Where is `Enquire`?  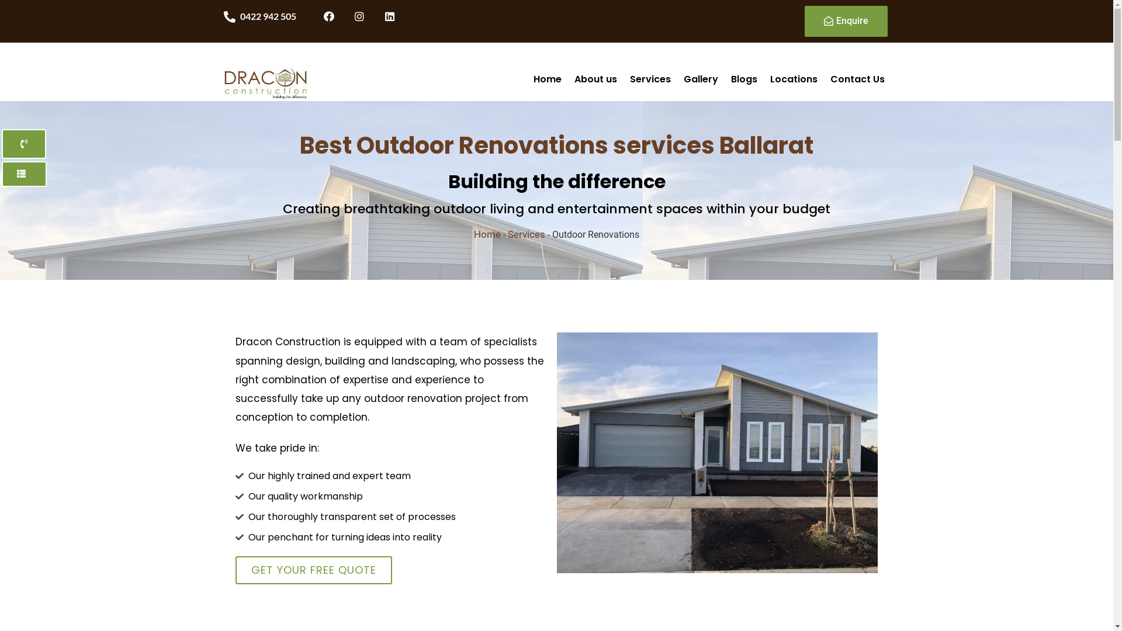 Enquire is located at coordinates (846, 21).